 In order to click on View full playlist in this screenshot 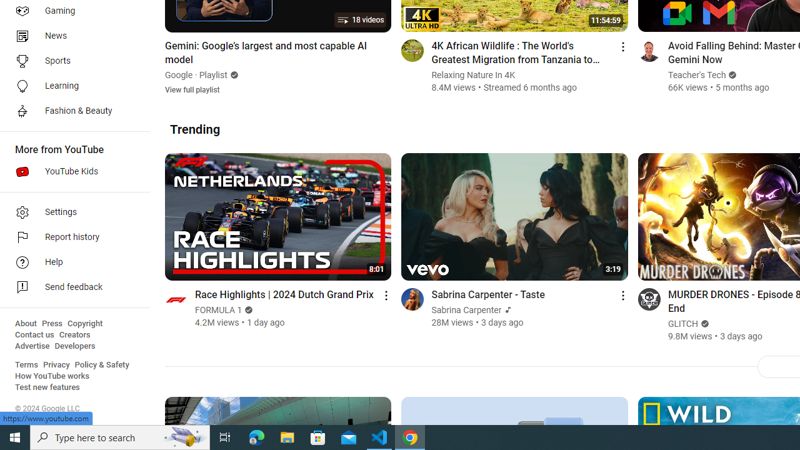, I will do `click(192, 89)`.